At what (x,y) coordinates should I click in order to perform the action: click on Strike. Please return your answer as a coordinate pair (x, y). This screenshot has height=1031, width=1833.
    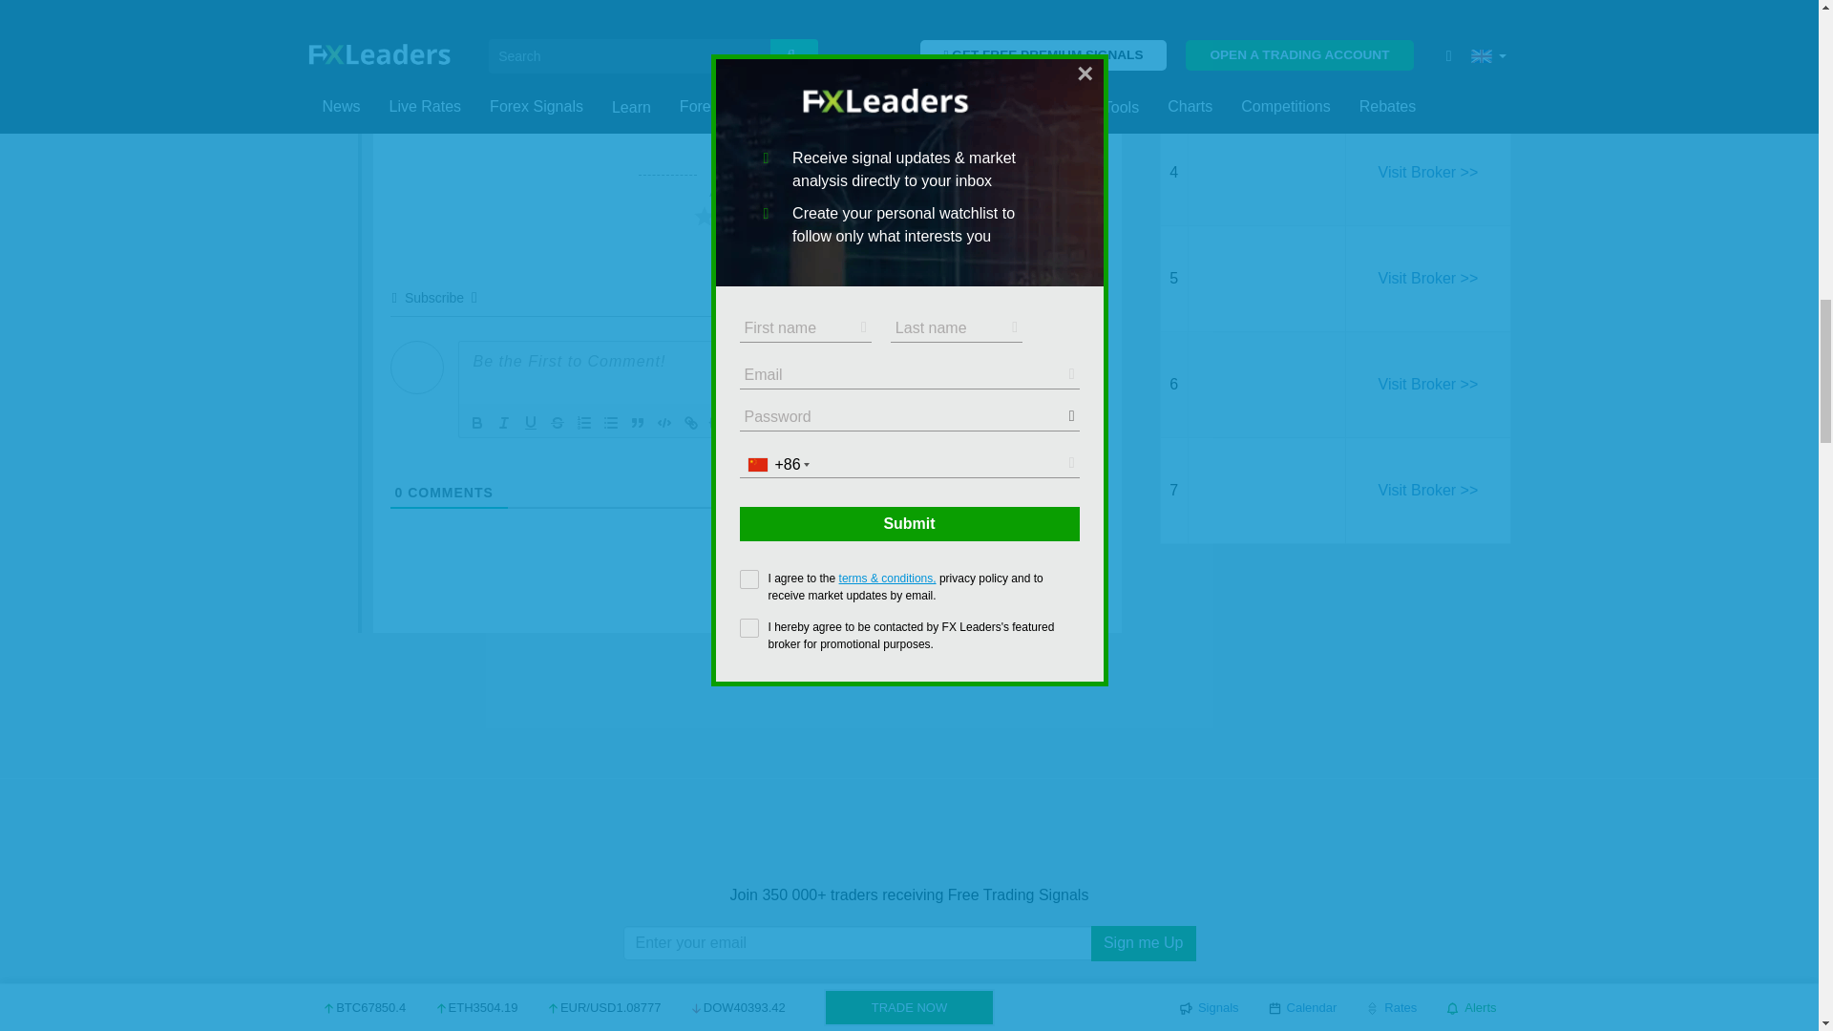
    Looking at the image, I should click on (558, 422).